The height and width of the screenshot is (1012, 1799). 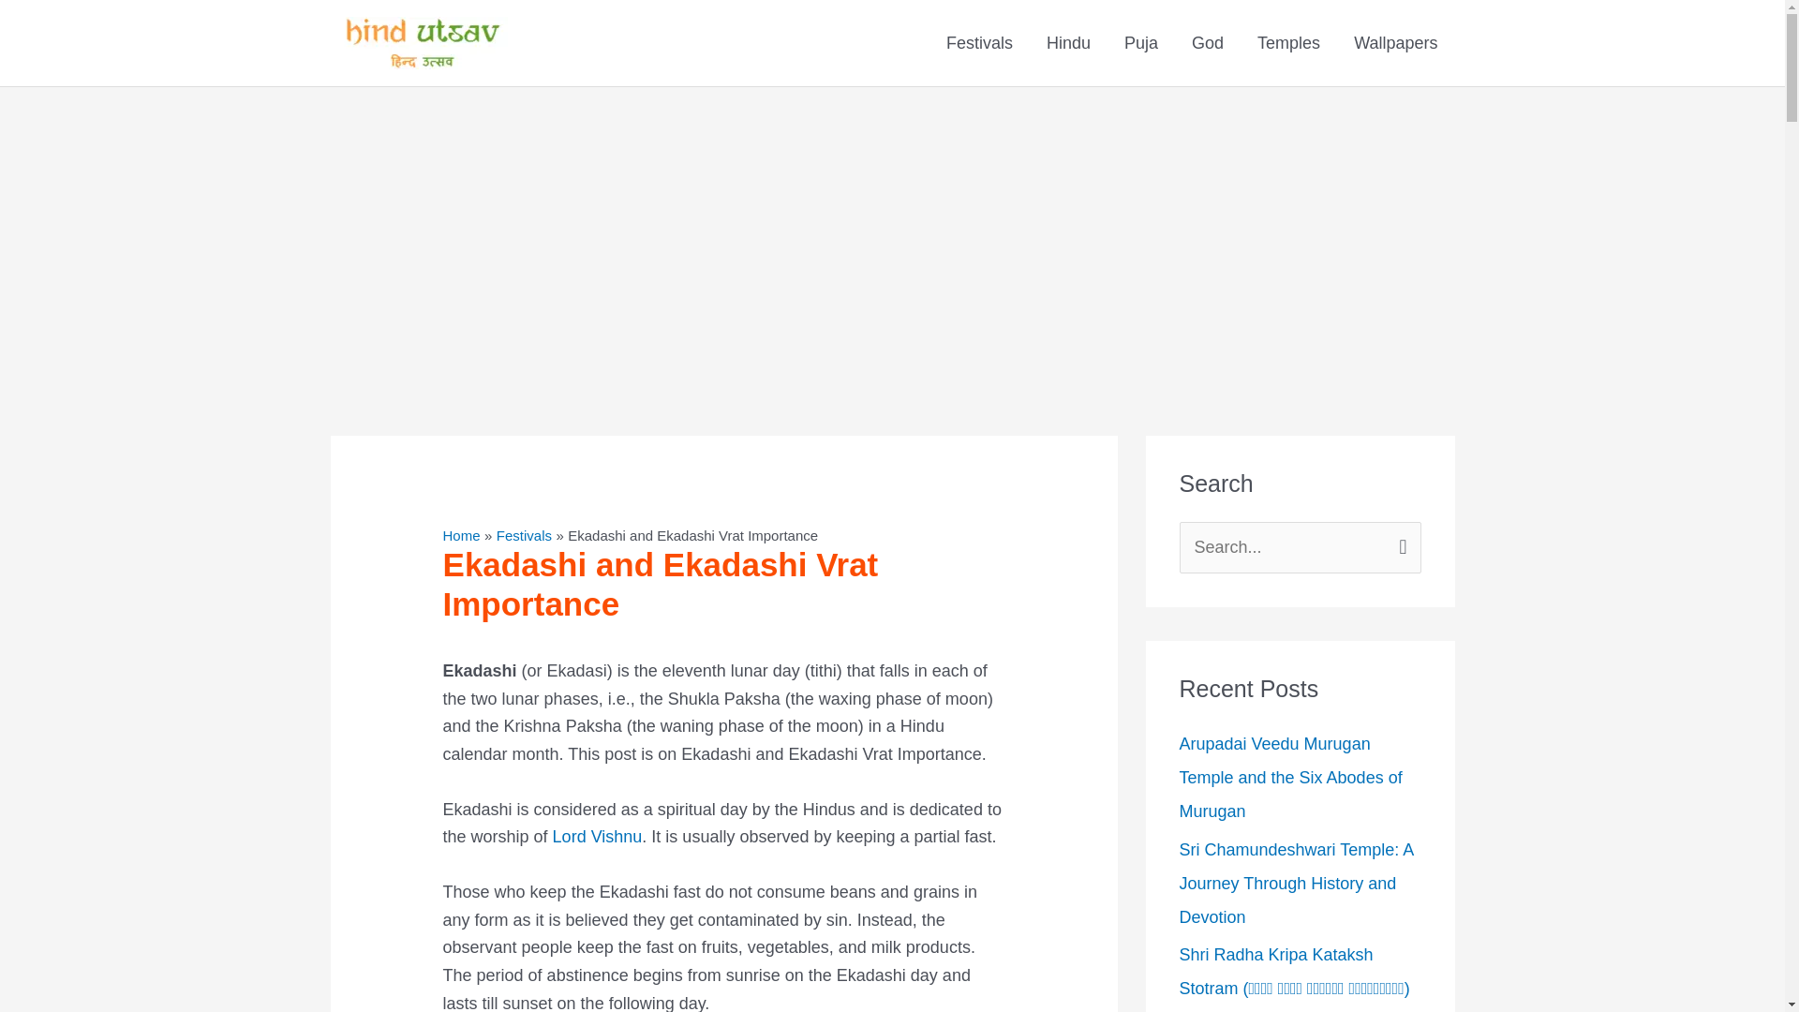 What do you see at coordinates (461, 534) in the screenshot?
I see `Home` at bounding box center [461, 534].